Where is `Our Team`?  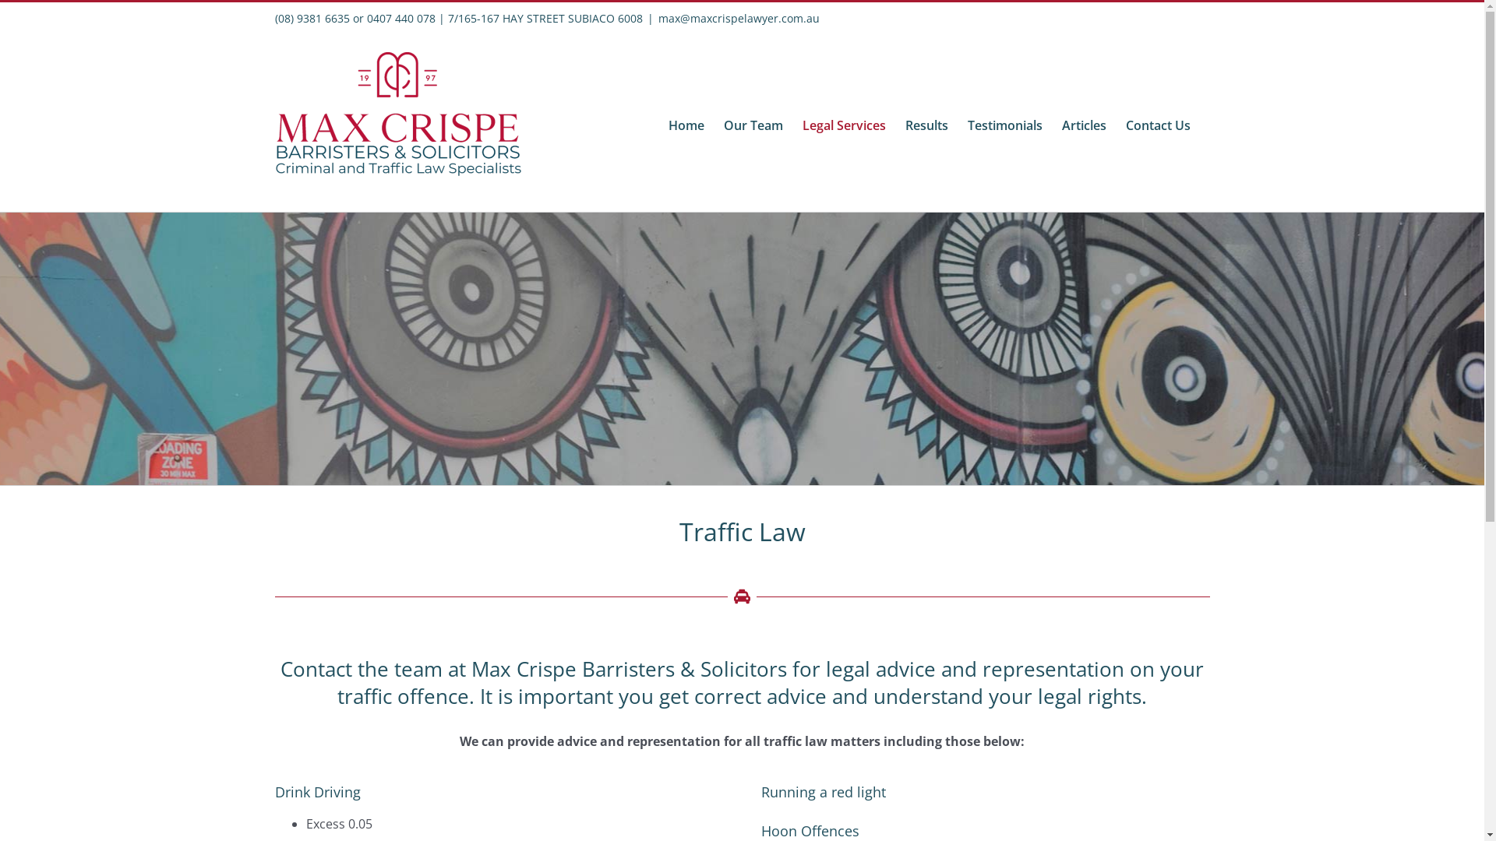 Our Team is located at coordinates (753, 125).